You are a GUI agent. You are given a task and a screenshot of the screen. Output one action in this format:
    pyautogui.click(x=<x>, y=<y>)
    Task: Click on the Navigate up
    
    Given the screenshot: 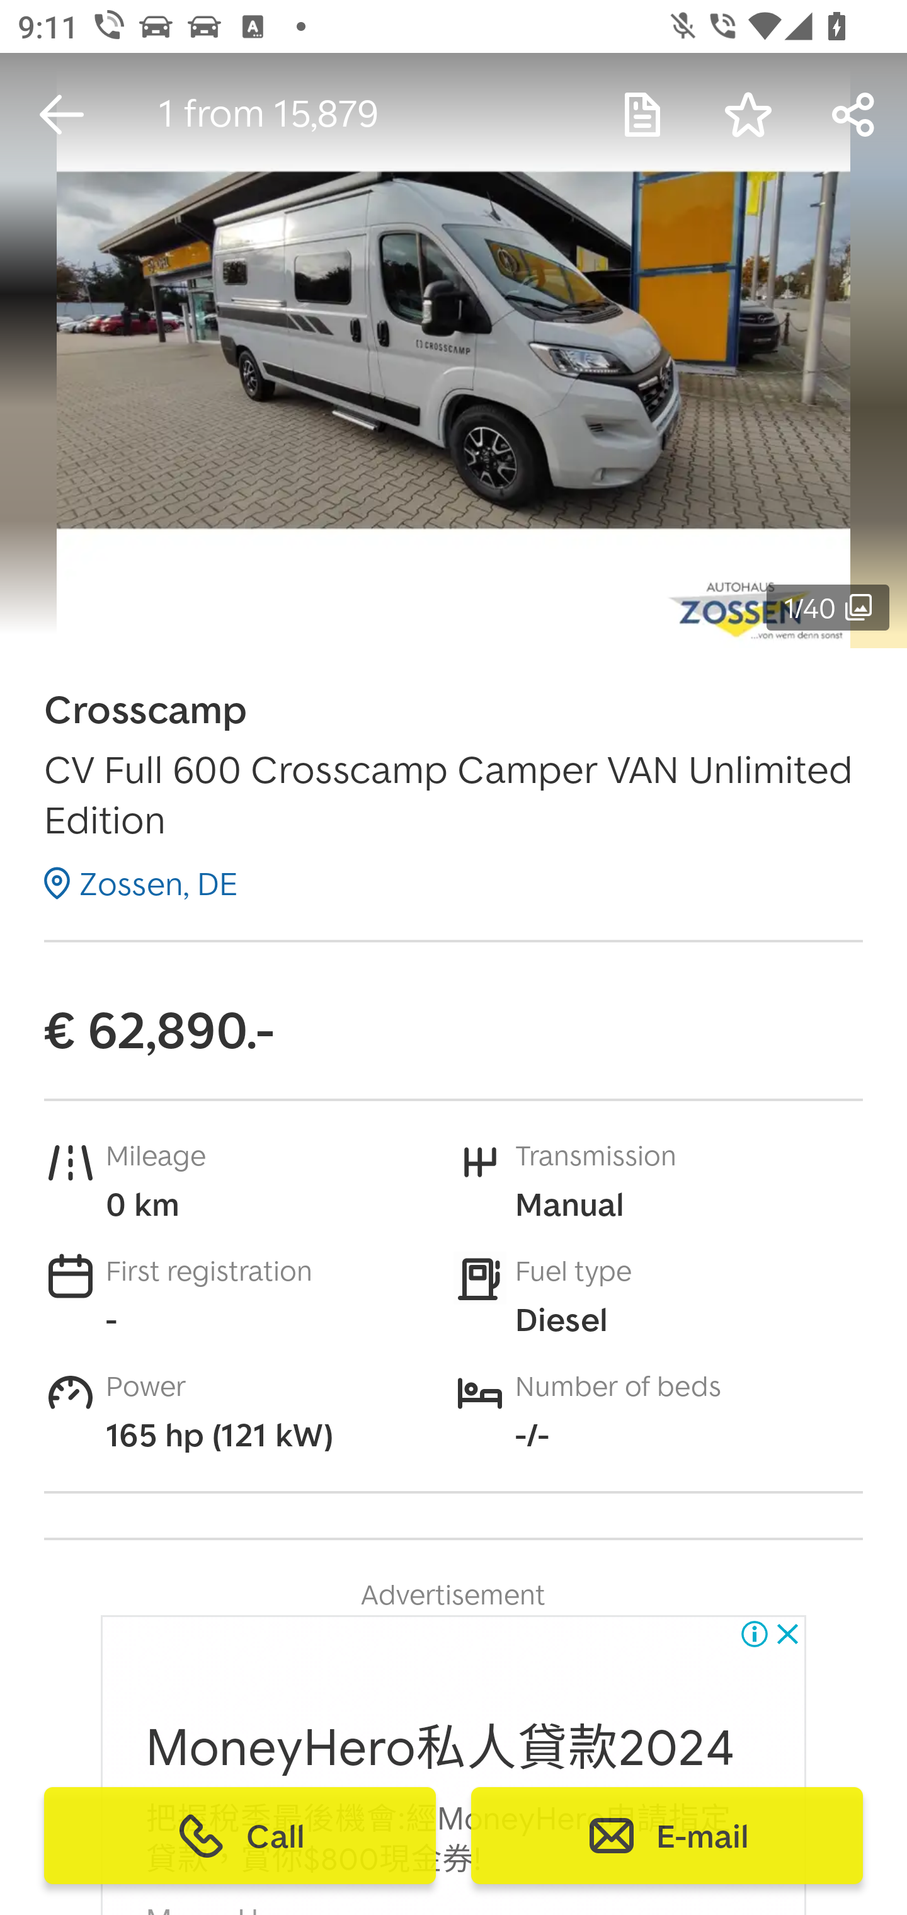 What is the action you would take?
    pyautogui.click(x=62, y=115)
    